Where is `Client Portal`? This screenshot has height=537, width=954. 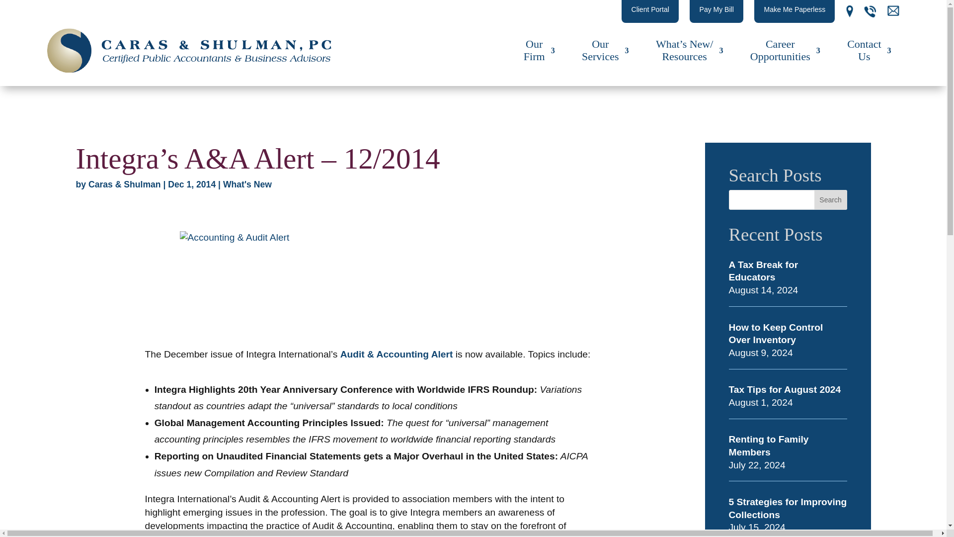
Client Portal is located at coordinates (247, 184).